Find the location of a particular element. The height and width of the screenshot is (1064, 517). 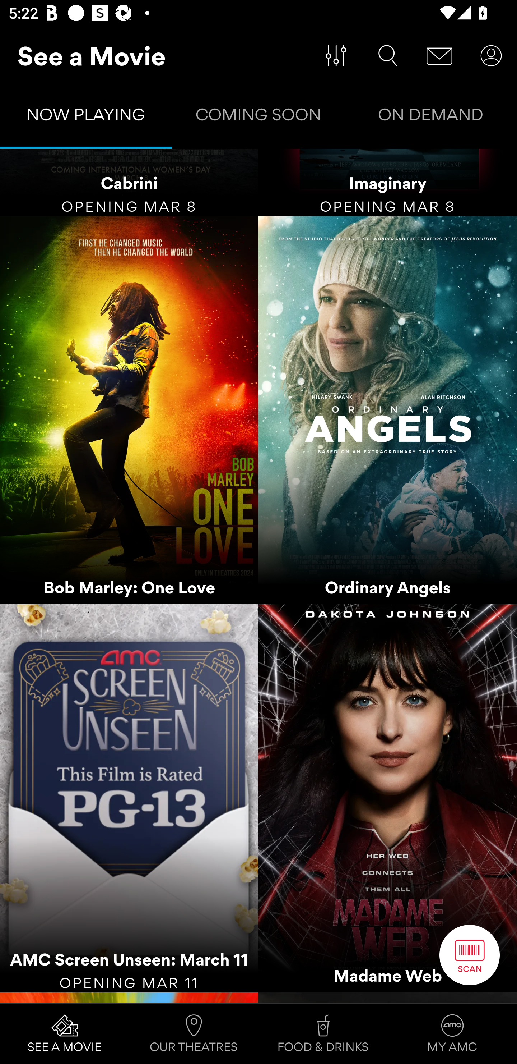

MY AMC
Tab 4 of 4 is located at coordinates (452, 1034).